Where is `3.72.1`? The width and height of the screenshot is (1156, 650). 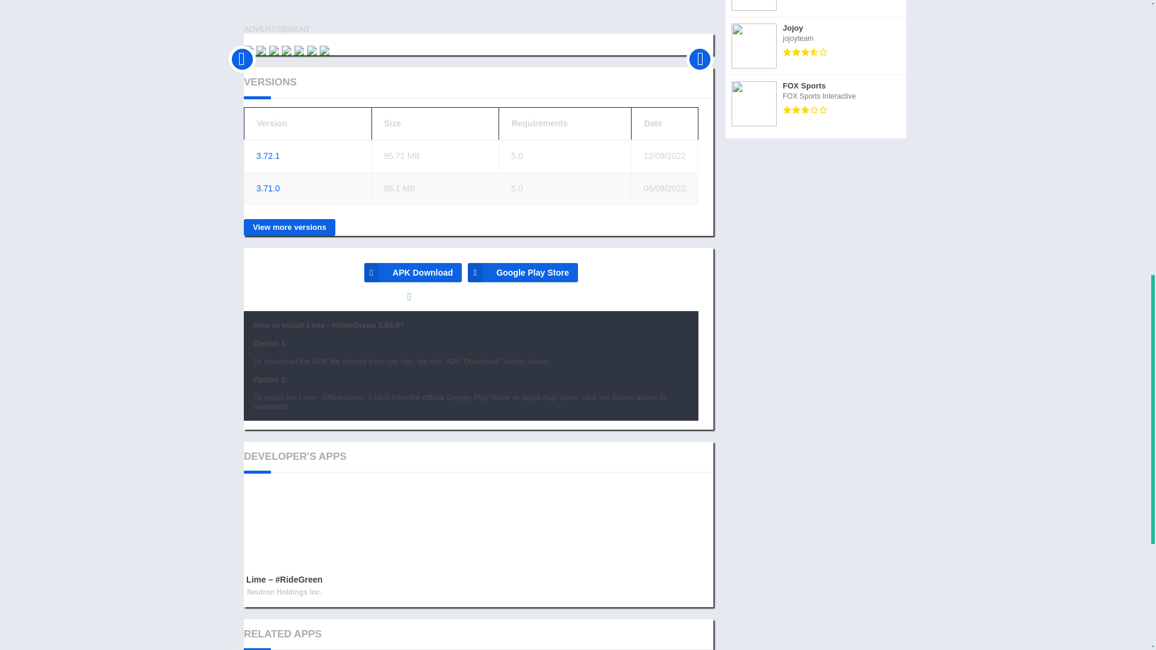
3.72.1 is located at coordinates (268, 155).